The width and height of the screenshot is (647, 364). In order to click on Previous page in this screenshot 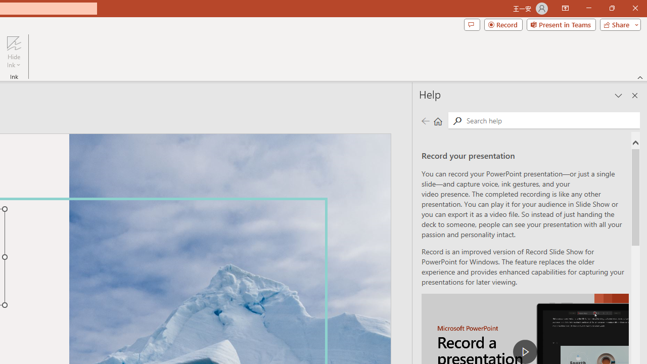, I will do `click(425, 120)`.